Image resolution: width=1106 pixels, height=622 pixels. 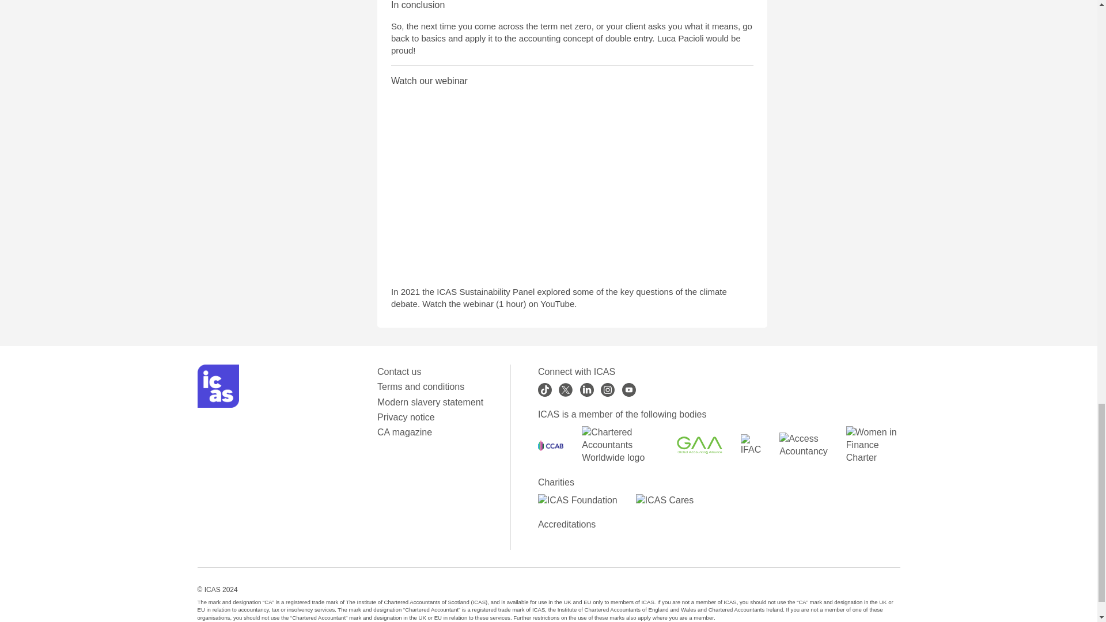 I want to click on ICAS Foundation, so click(x=577, y=500).